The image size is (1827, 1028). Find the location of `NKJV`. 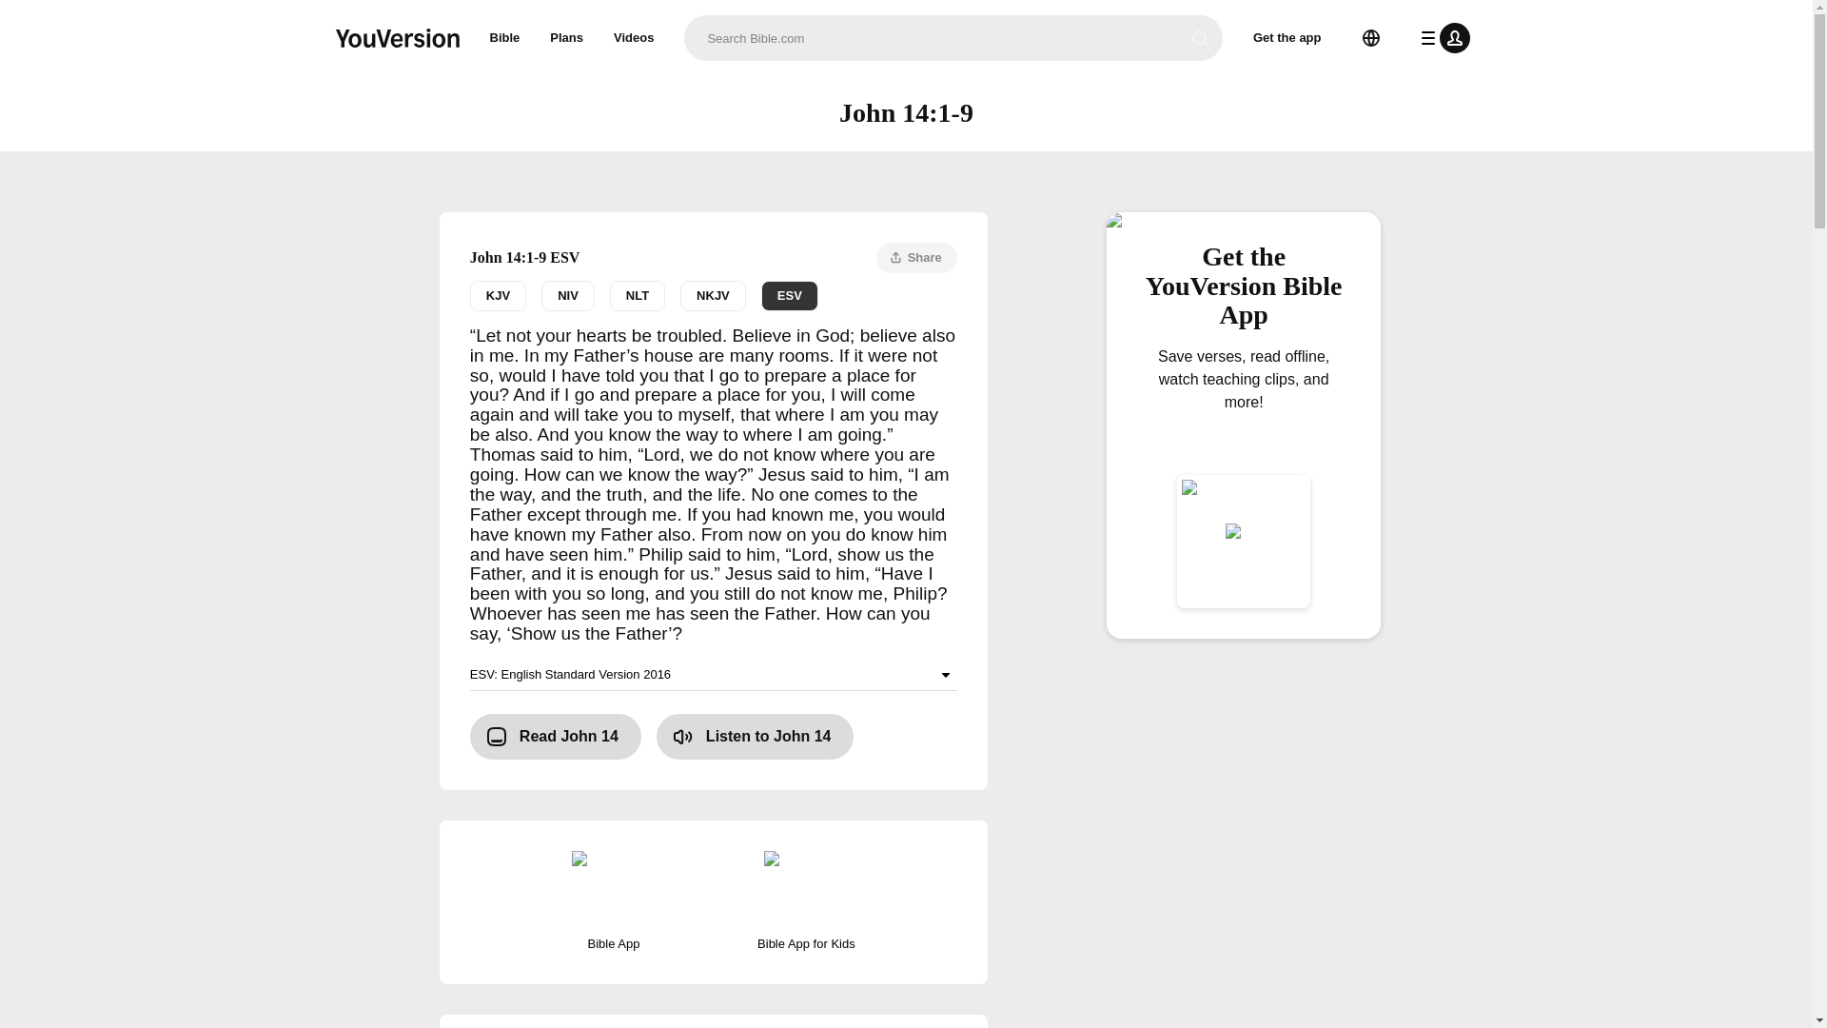

NKJV is located at coordinates (712, 295).